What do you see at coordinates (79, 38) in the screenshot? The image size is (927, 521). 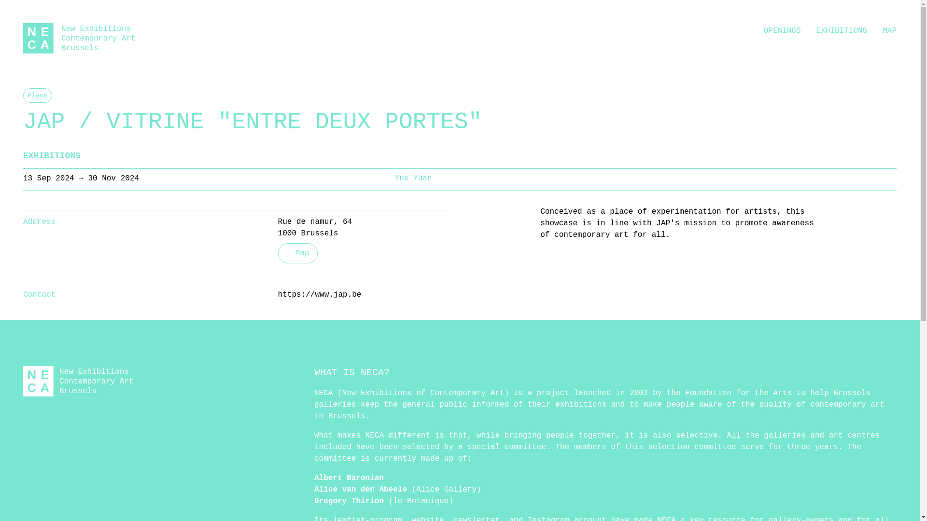 I see `Yue Yuan` at bounding box center [79, 38].